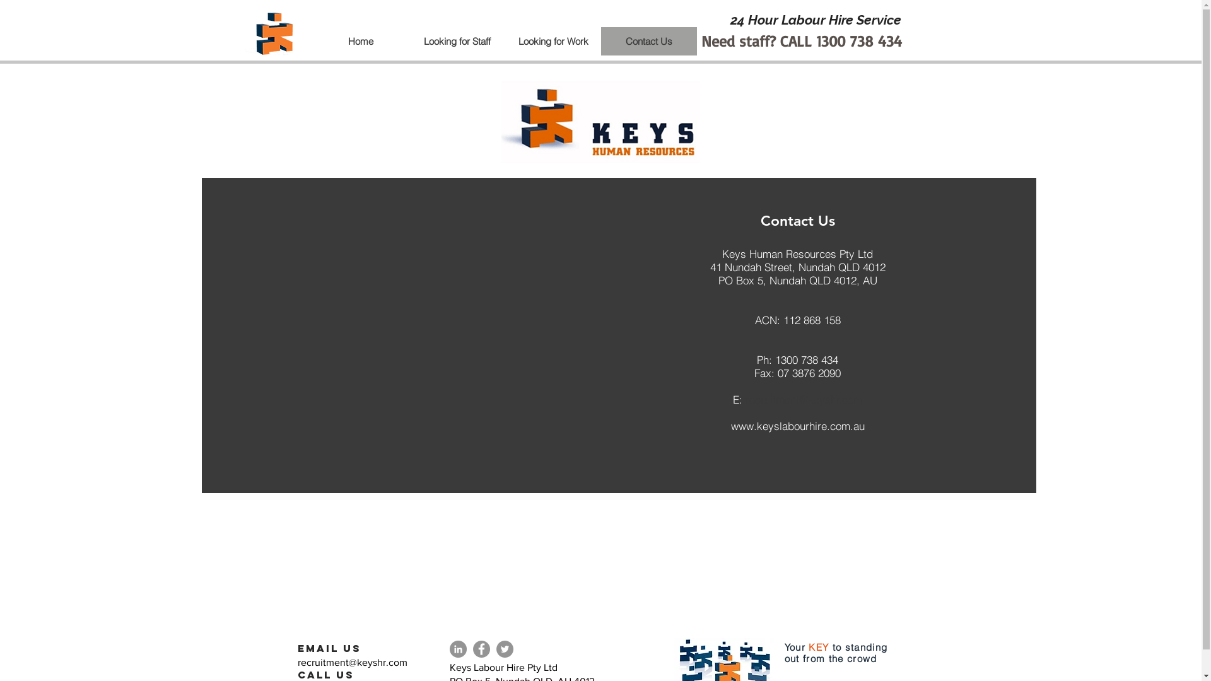 Image resolution: width=1211 pixels, height=681 pixels. I want to click on Home, so click(361, 42).